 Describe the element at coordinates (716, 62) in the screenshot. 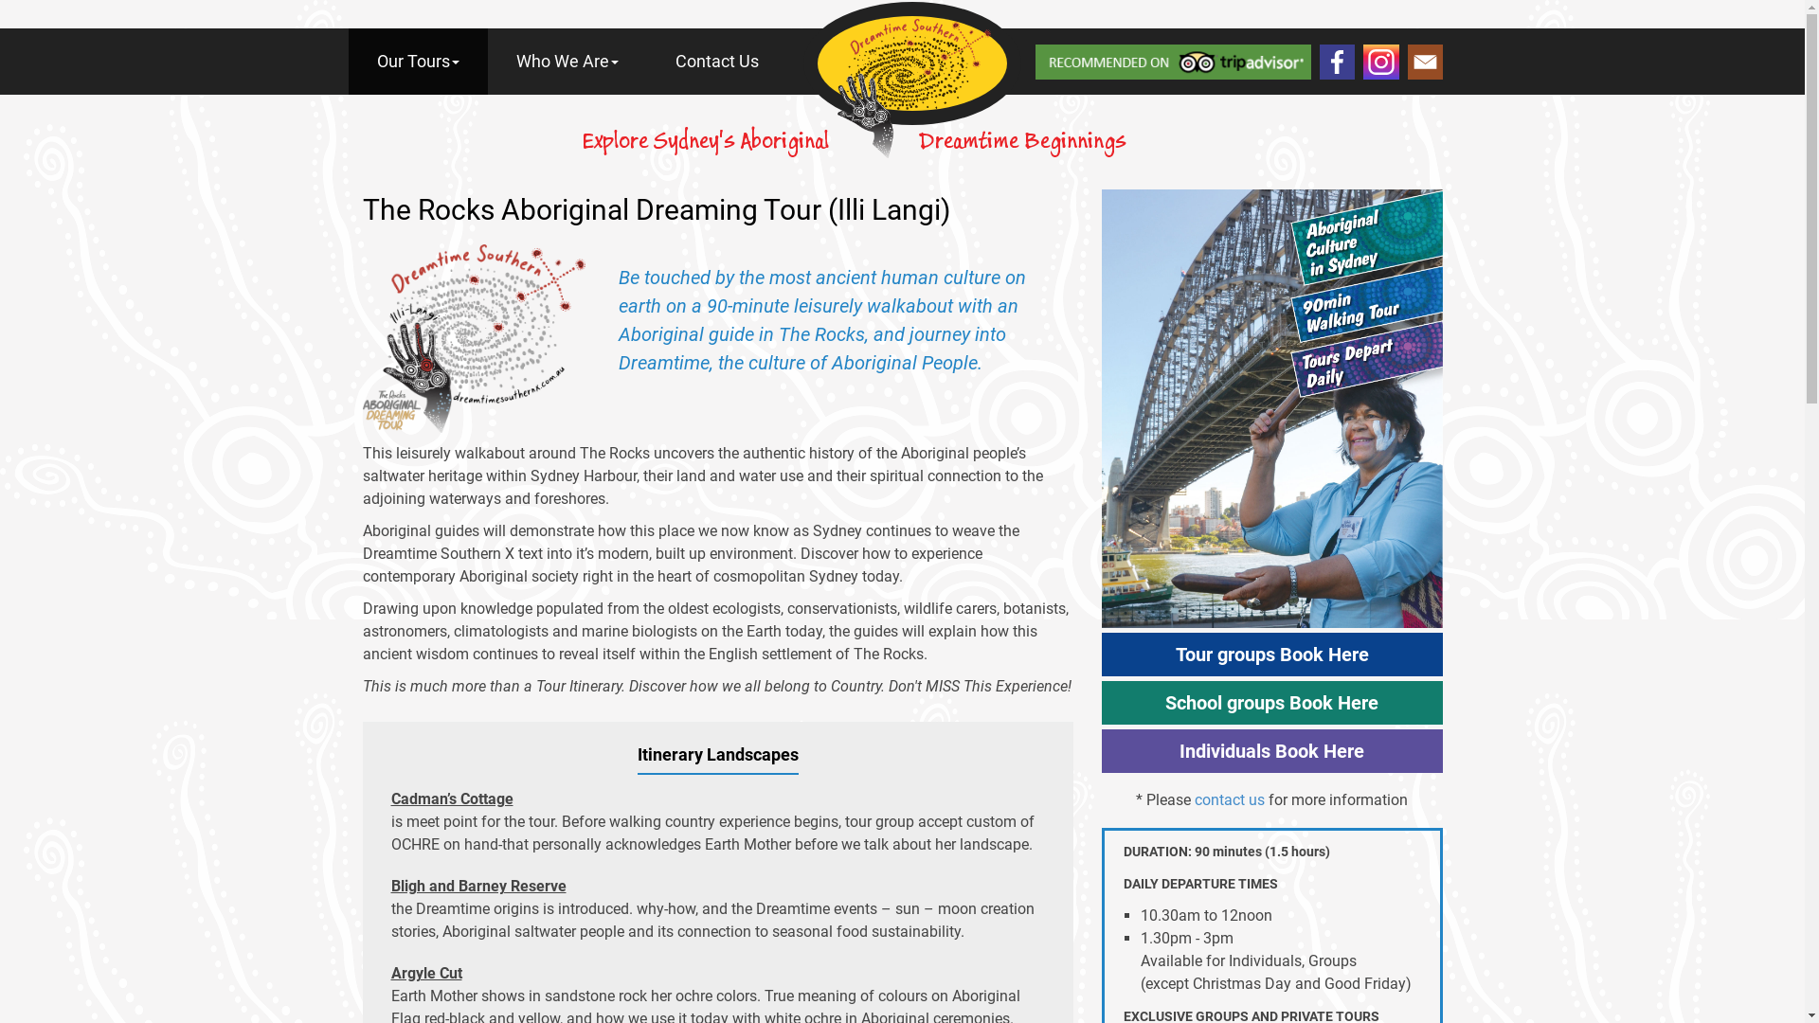

I see `Contact Us` at that location.